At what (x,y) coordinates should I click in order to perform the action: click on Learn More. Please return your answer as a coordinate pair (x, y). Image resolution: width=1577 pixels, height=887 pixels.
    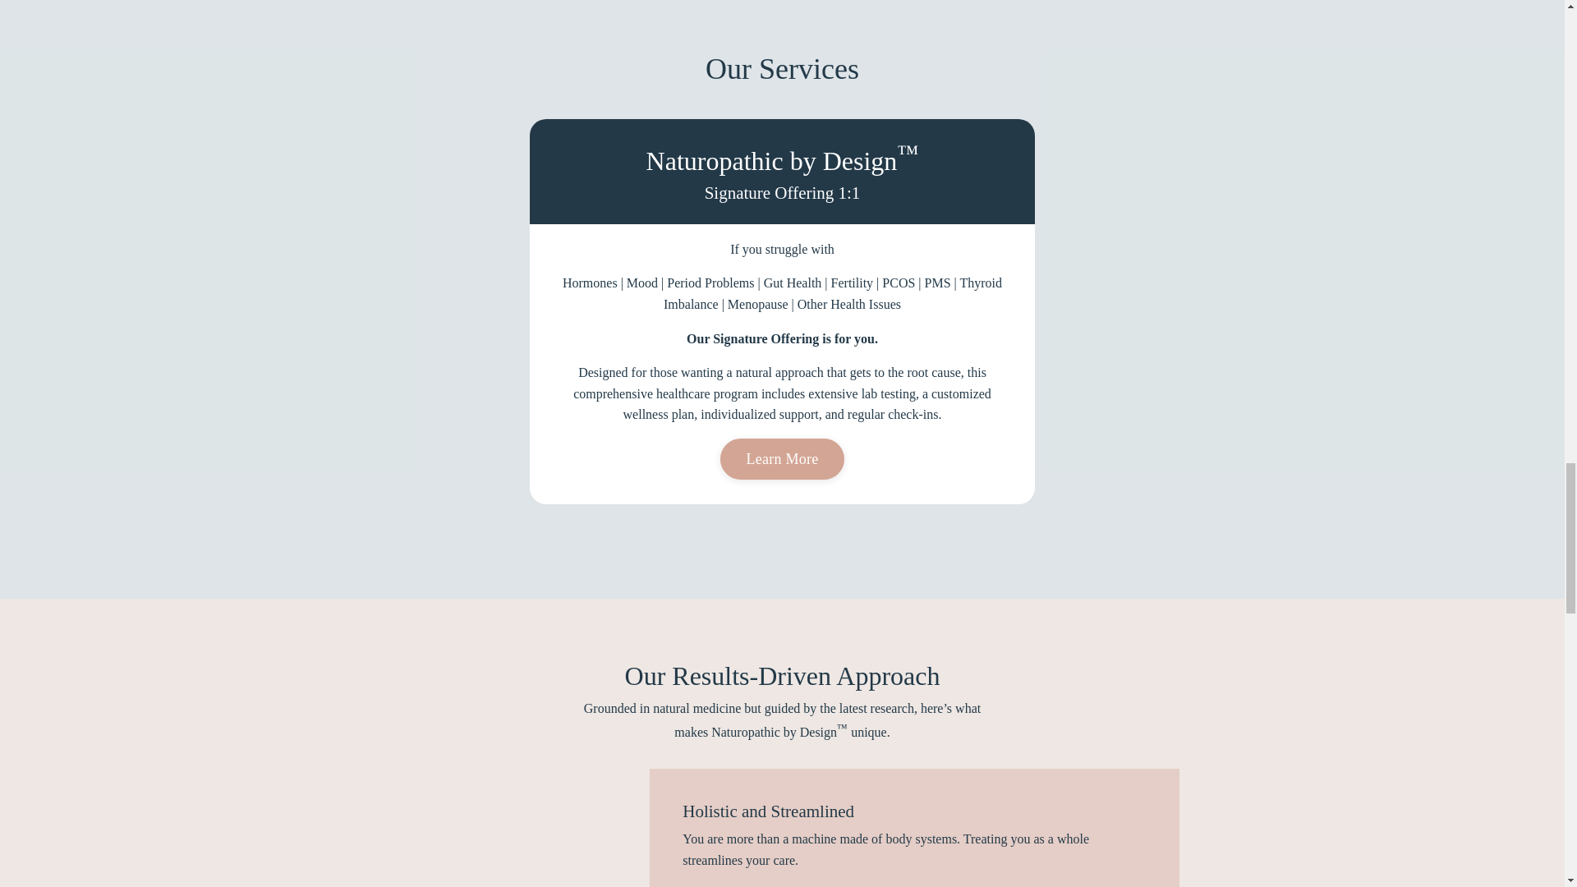
    Looking at the image, I should click on (783, 458).